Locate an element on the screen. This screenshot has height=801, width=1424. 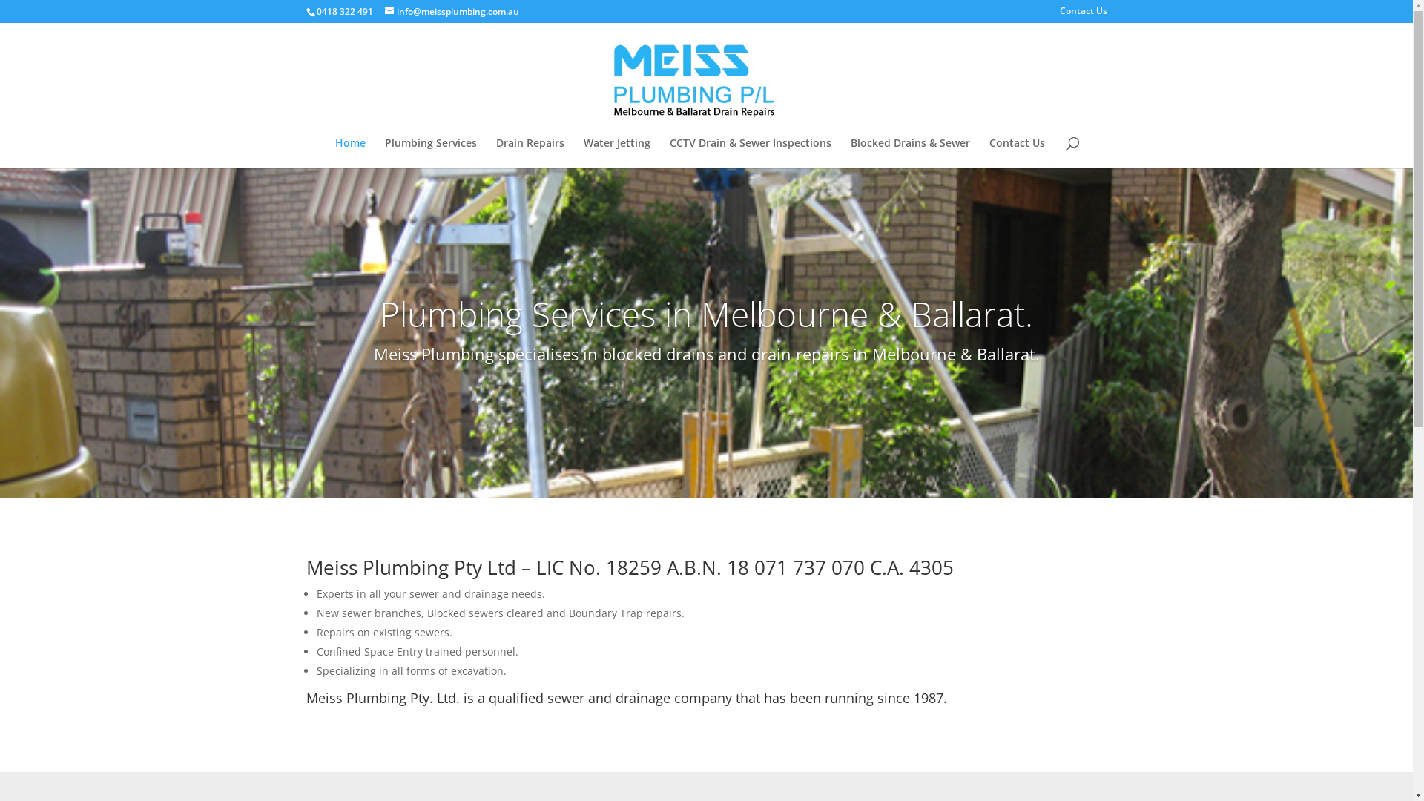
Plumbing Services is located at coordinates (431, 153).